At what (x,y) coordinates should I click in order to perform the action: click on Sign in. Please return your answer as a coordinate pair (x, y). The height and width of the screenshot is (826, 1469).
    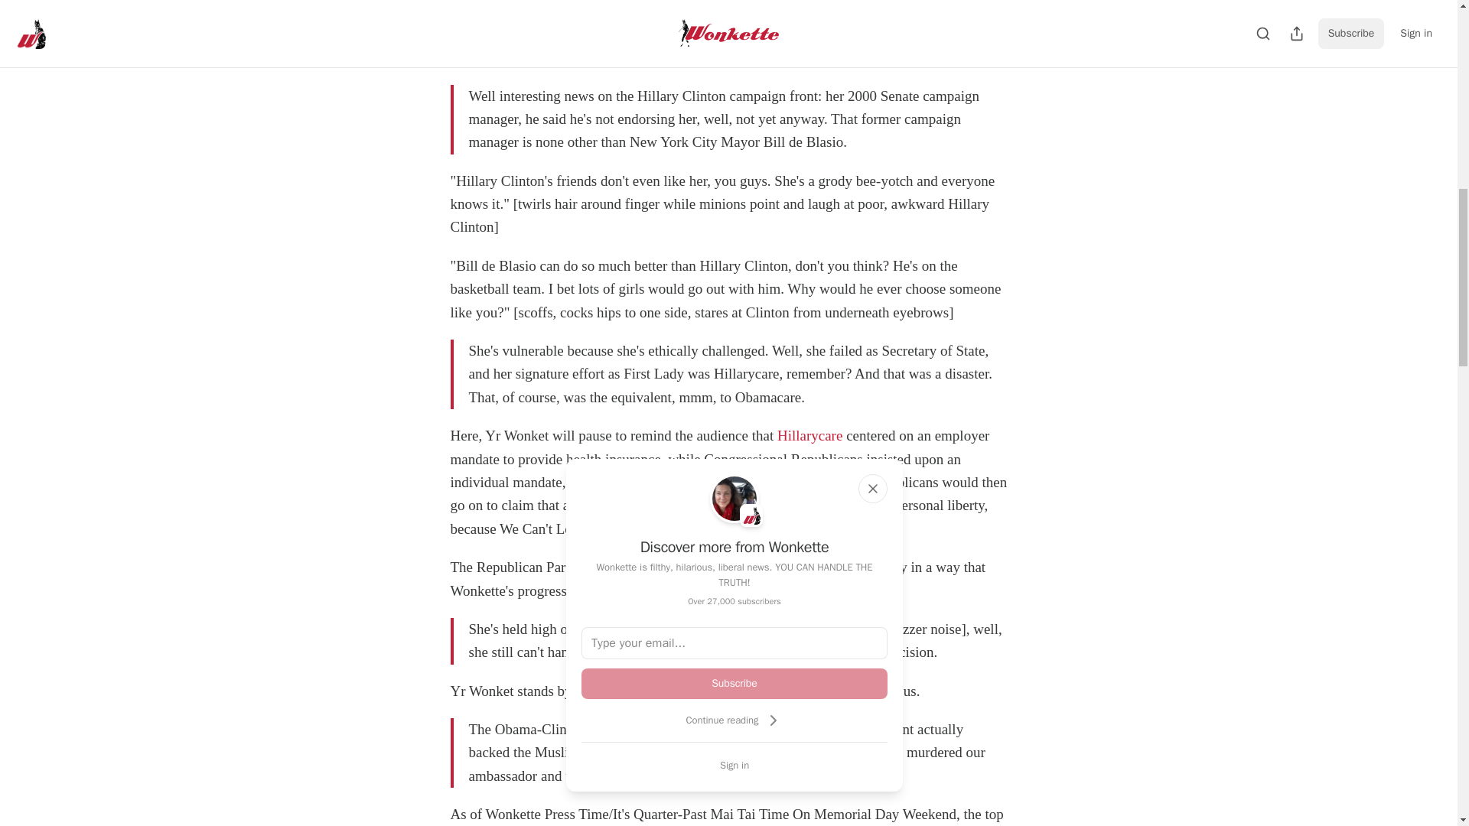
    Looking at the image, I should click on (734, 765).